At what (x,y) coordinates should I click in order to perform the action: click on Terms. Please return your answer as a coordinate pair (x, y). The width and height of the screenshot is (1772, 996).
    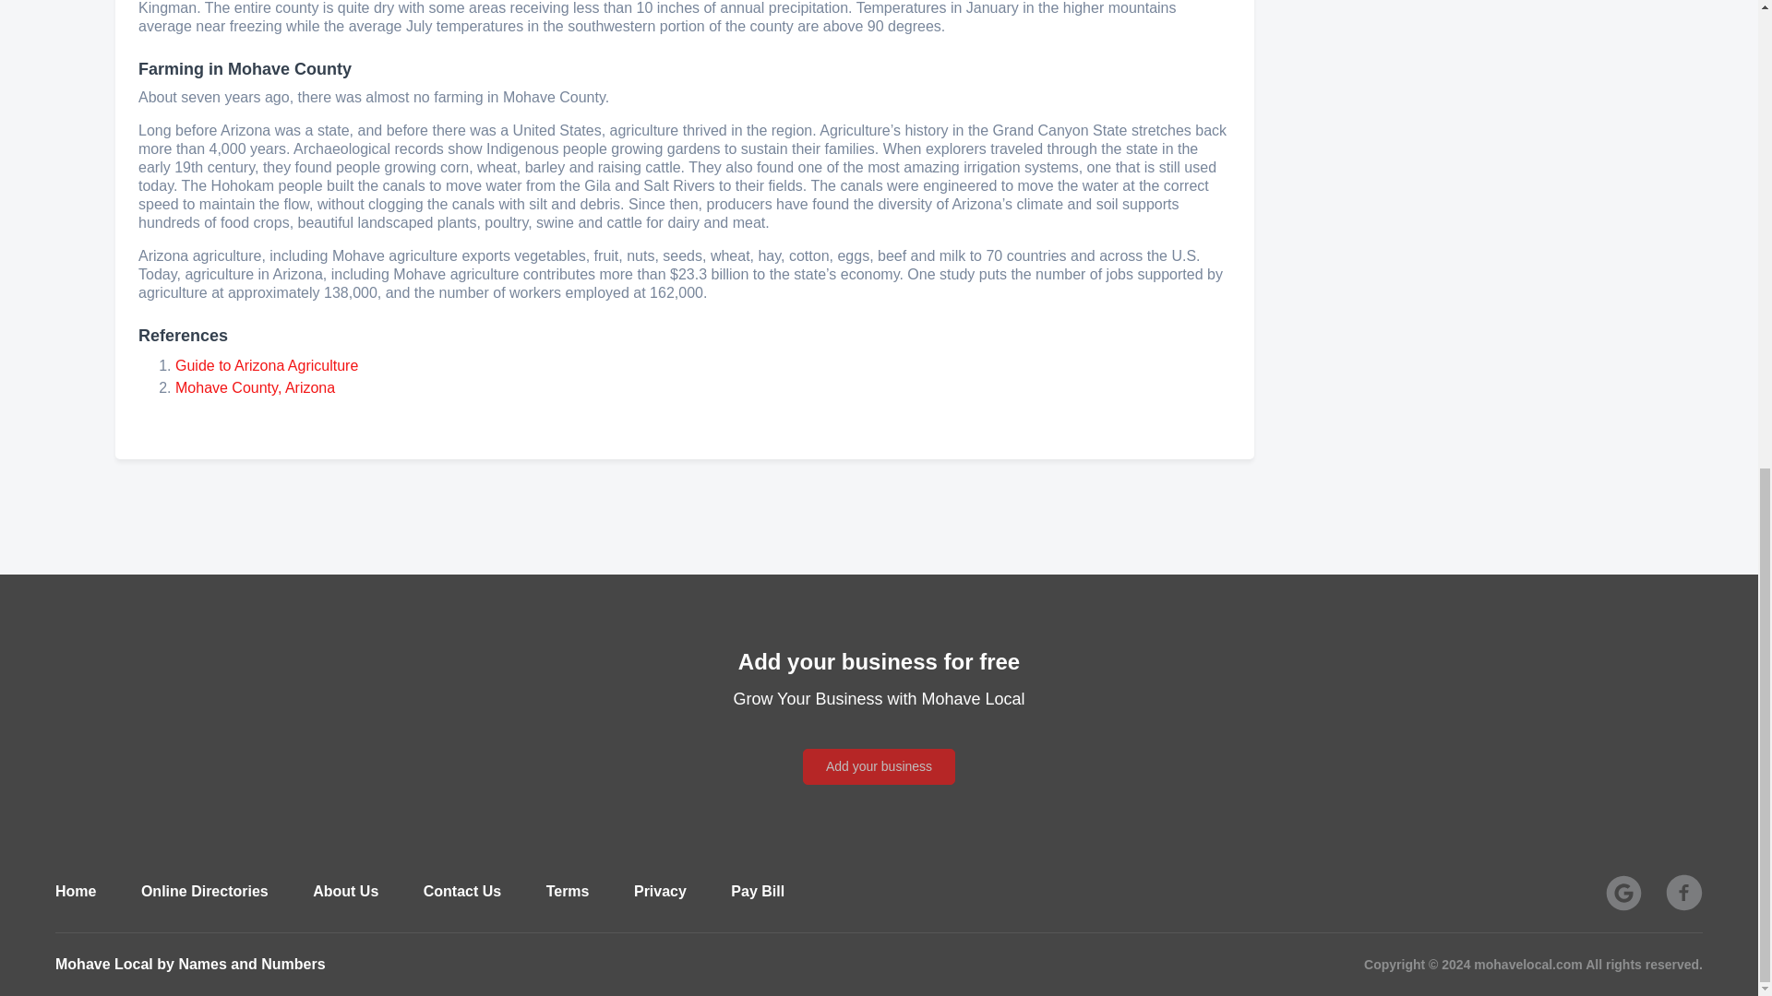
    Looking at the image, I should click on (568, 891).